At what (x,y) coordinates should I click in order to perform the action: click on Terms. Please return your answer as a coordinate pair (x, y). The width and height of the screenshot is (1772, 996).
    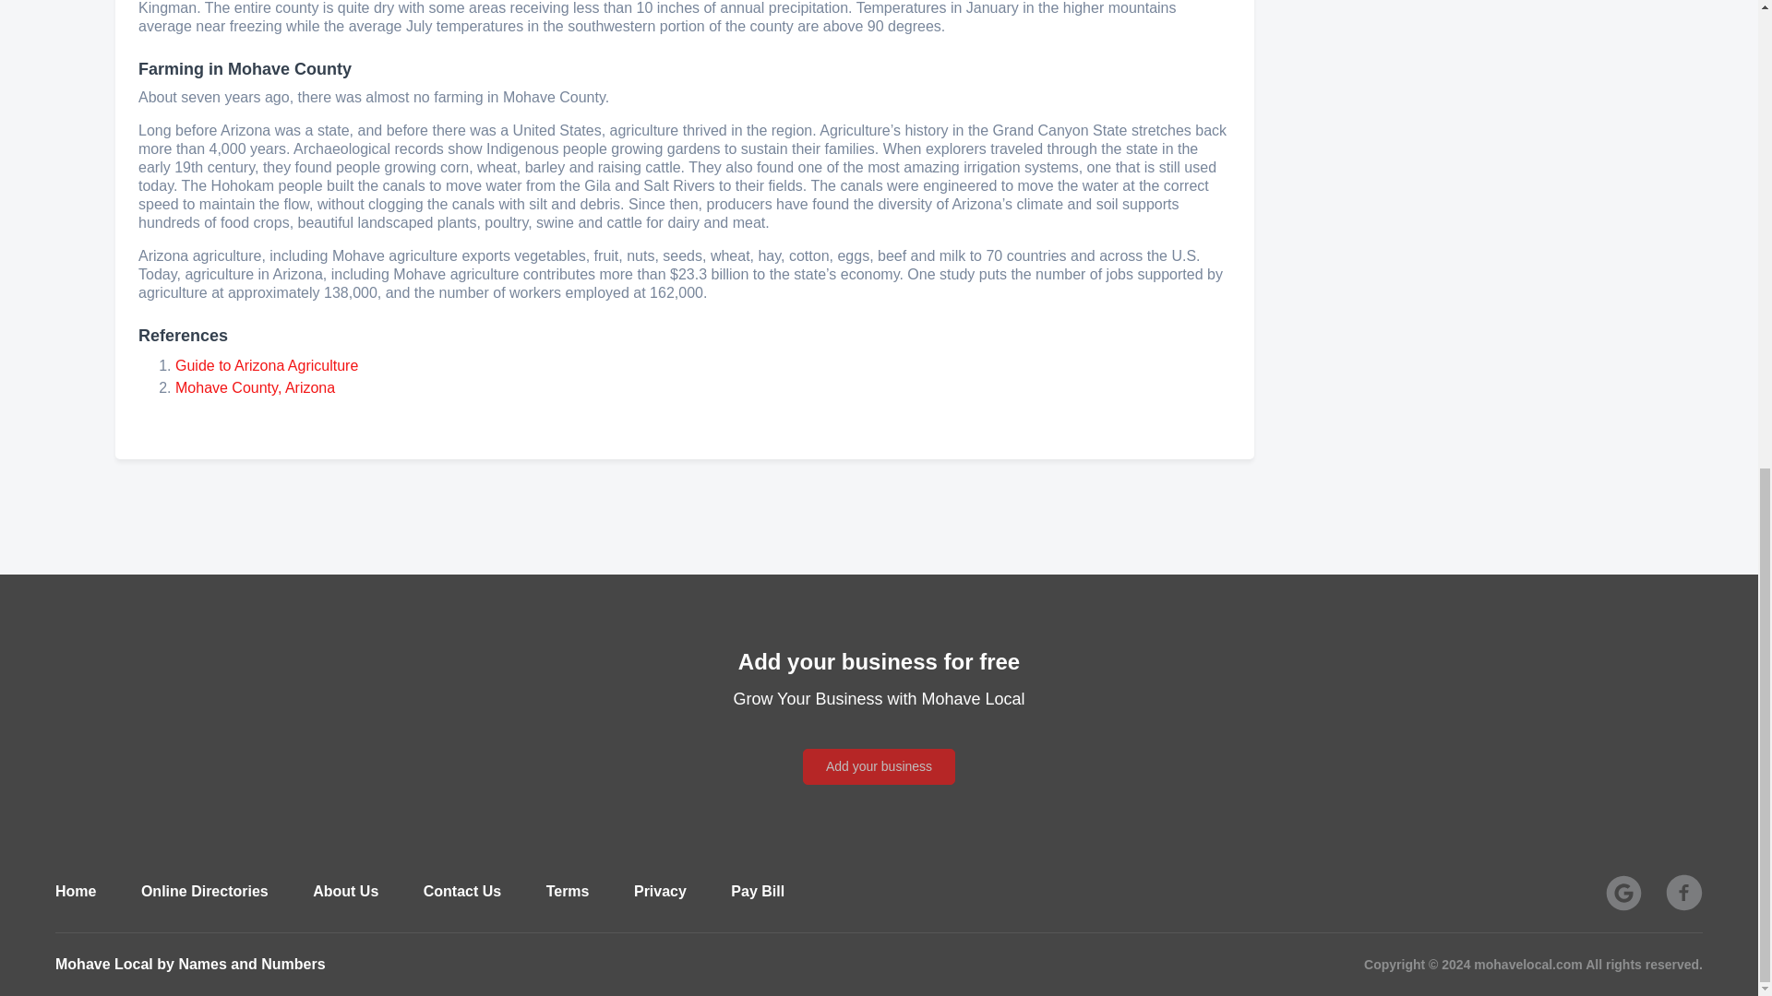
    Looking at the image, I should click on (568, 891).